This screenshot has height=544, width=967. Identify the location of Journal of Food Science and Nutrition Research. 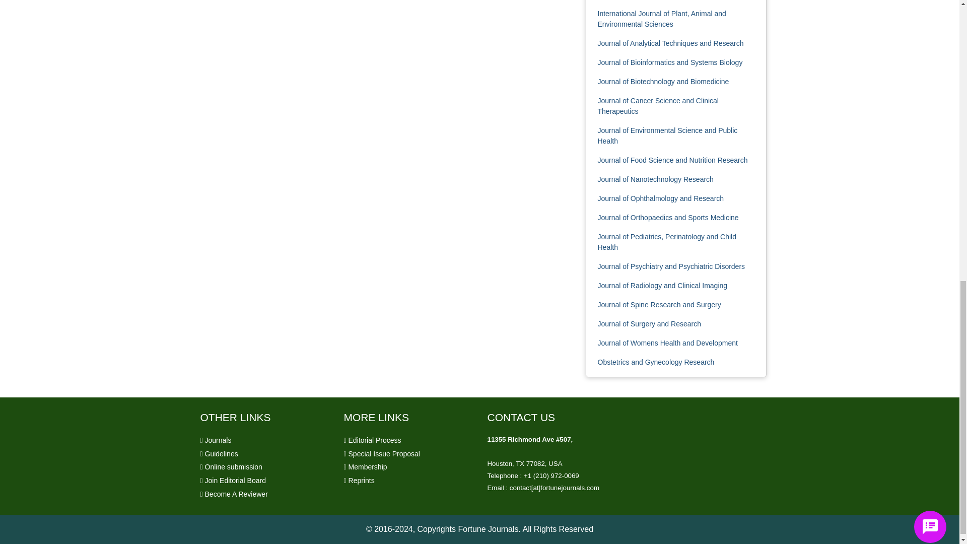
(672, 160).